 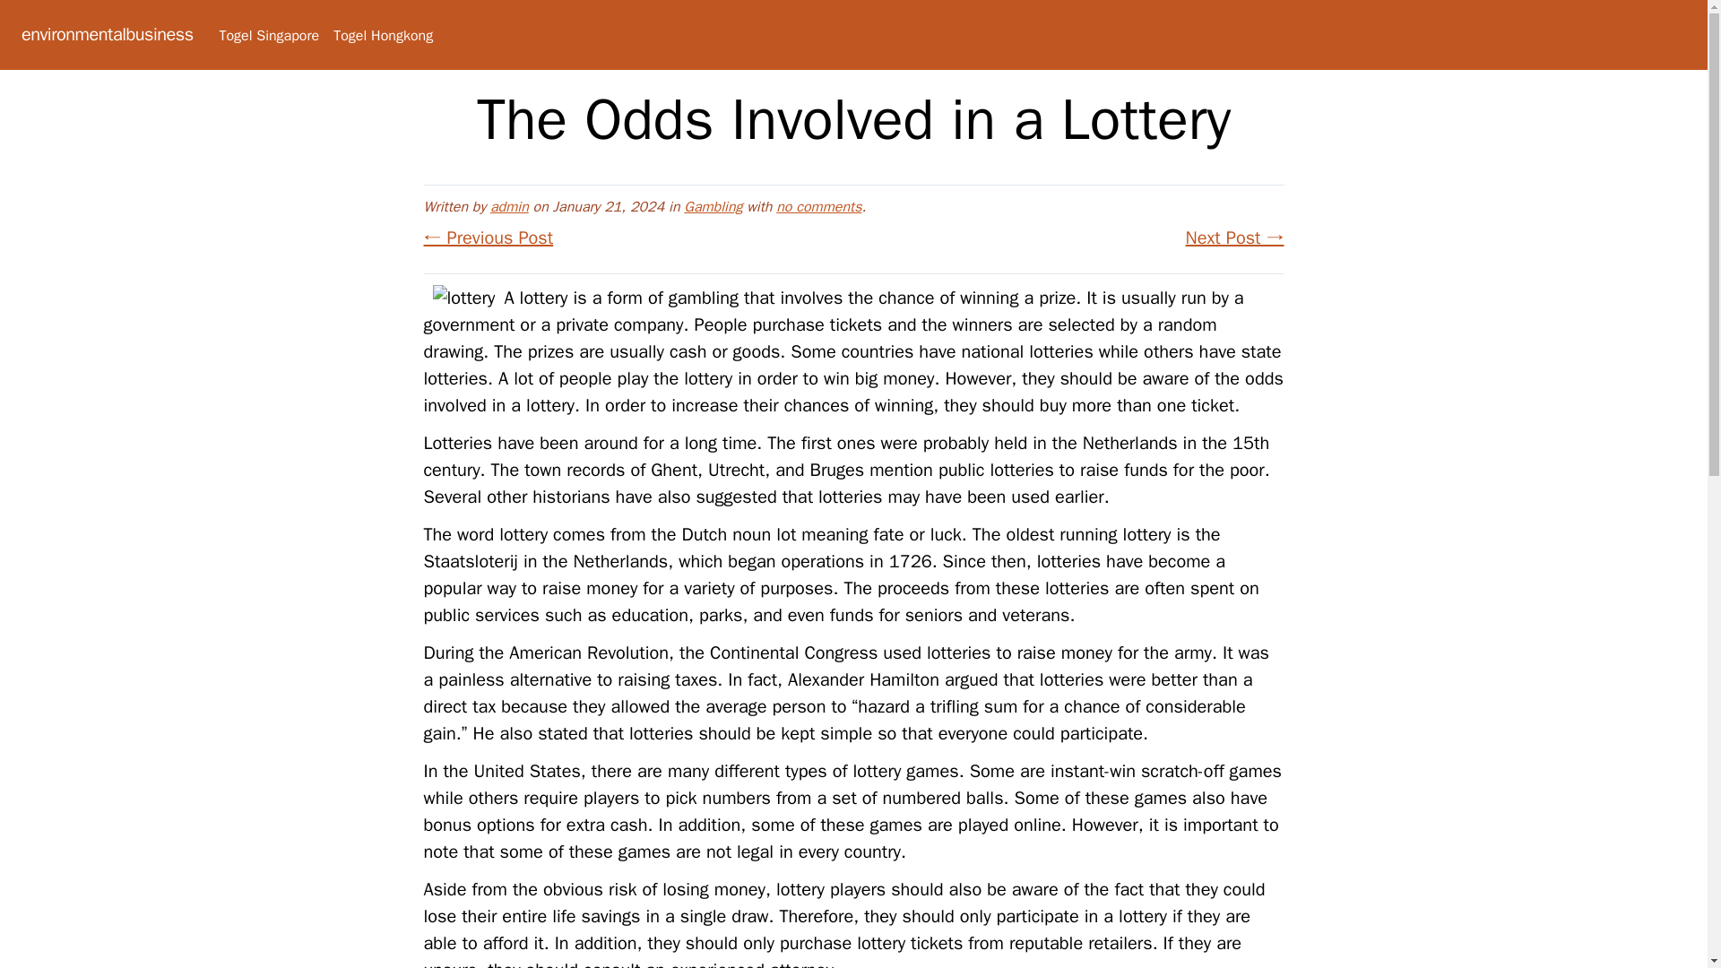 What do you see at coordinates (268, 36) in the screenshot?
I see `Togel Singapore` at bounding box center [268, 36].